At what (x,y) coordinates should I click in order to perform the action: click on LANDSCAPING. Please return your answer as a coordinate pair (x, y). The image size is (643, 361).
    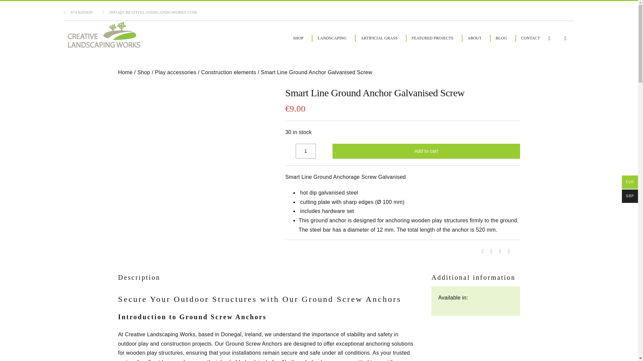
    Looking at the image, I should click on (332, 38).